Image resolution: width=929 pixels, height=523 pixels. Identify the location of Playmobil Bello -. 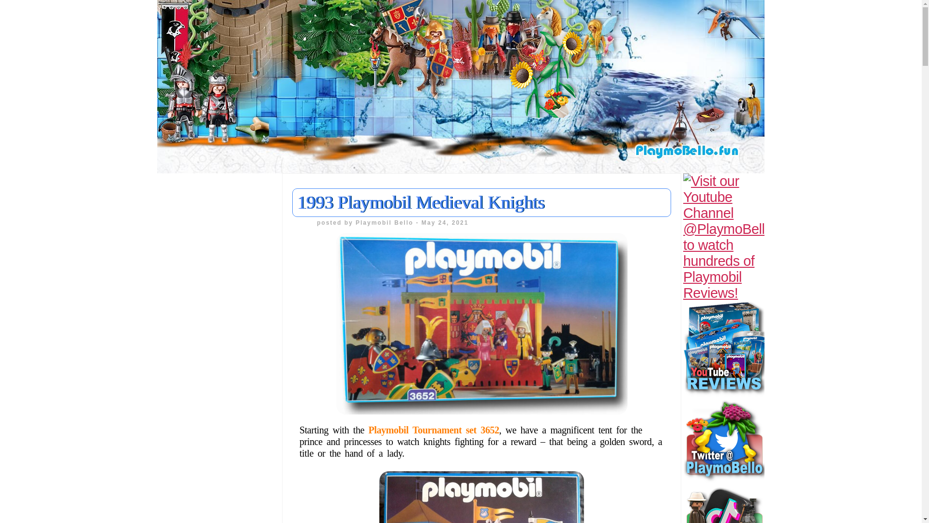
(389, 222).